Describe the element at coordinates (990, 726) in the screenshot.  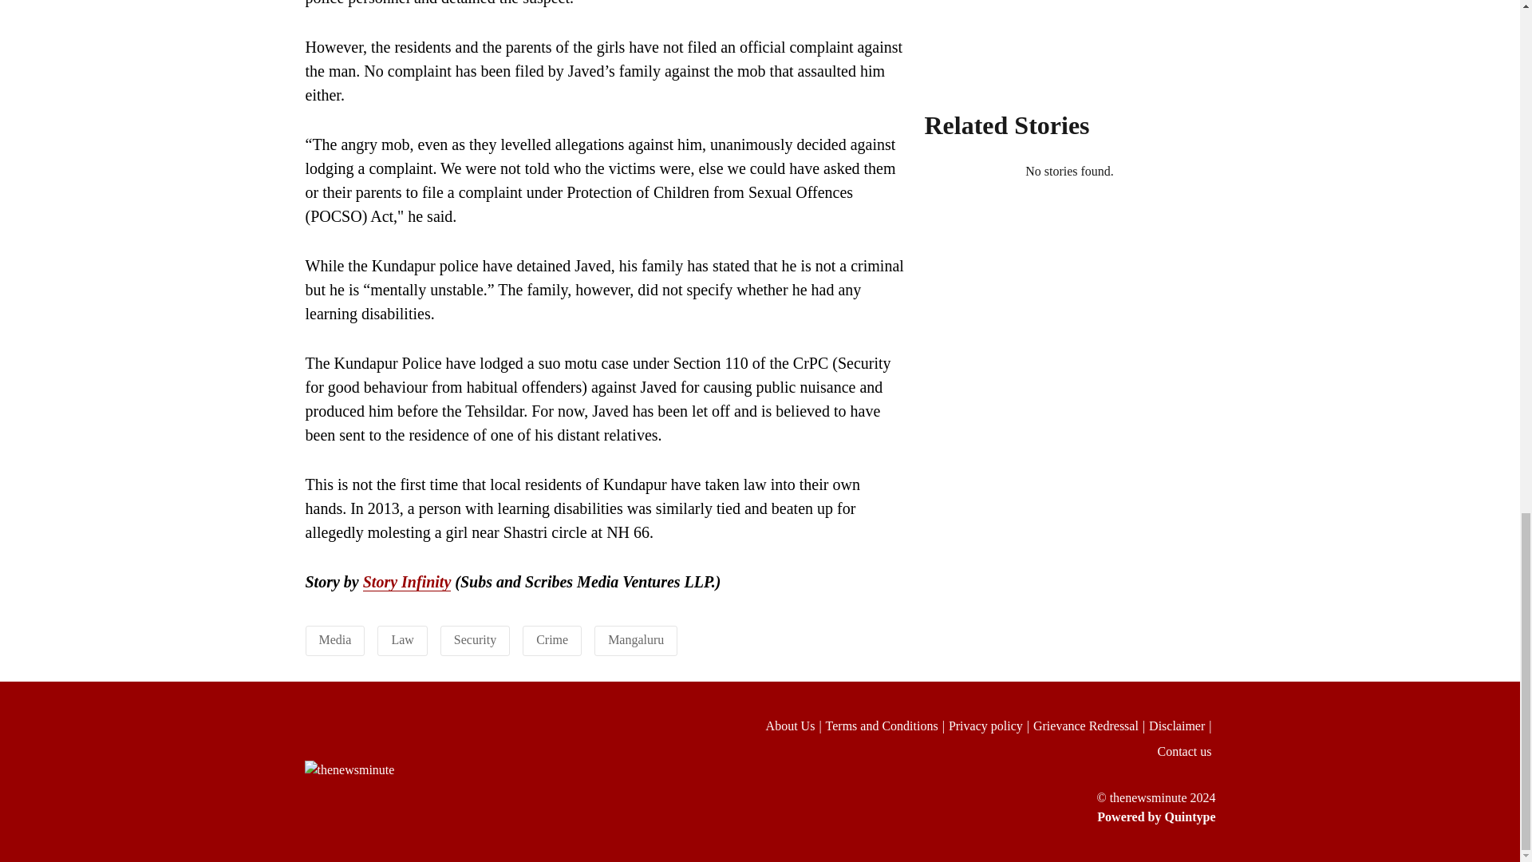
I see `Privacy policy` at that location.